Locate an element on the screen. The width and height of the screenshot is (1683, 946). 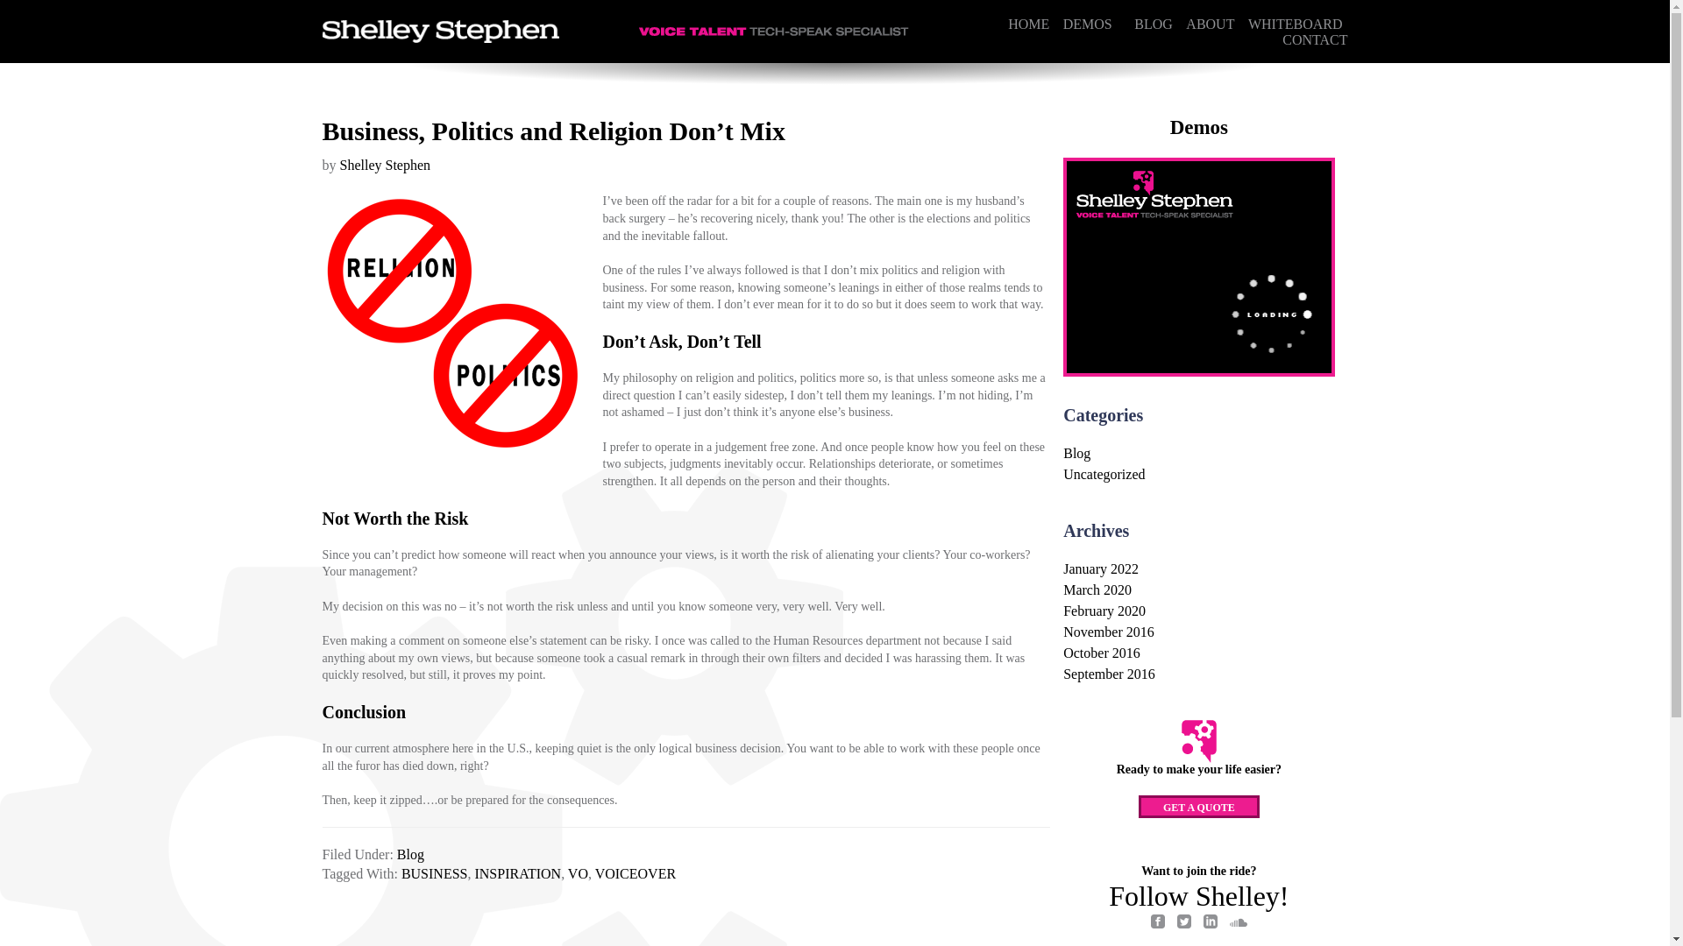
October 2016 is located at coordinates (1102, 652).